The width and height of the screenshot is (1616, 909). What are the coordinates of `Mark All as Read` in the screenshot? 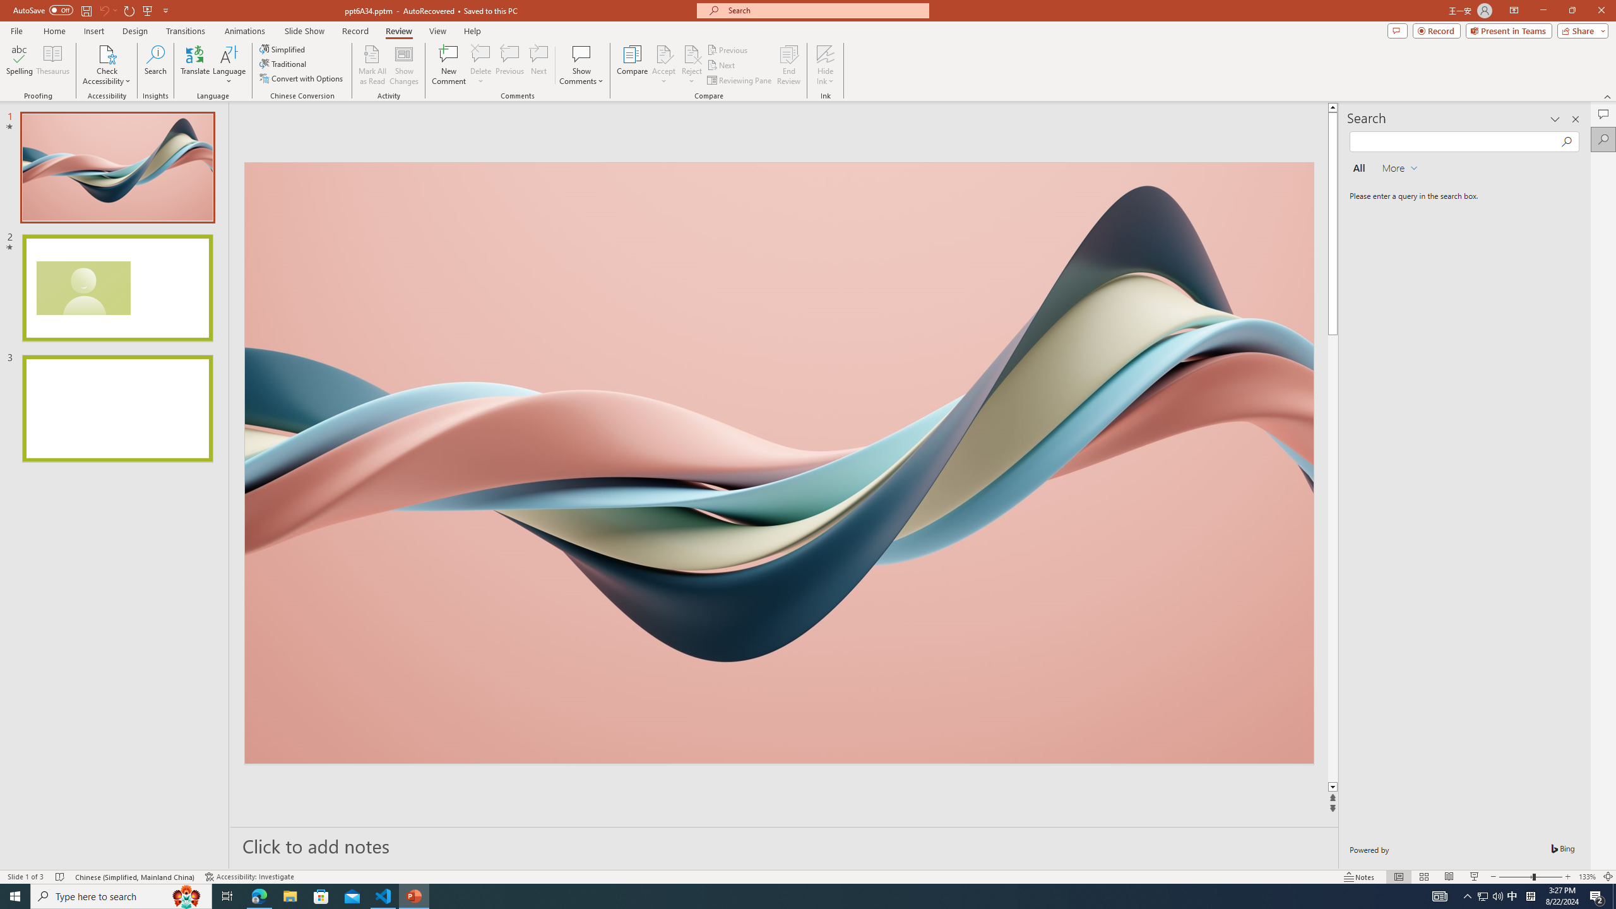 It's located at (372, 65).